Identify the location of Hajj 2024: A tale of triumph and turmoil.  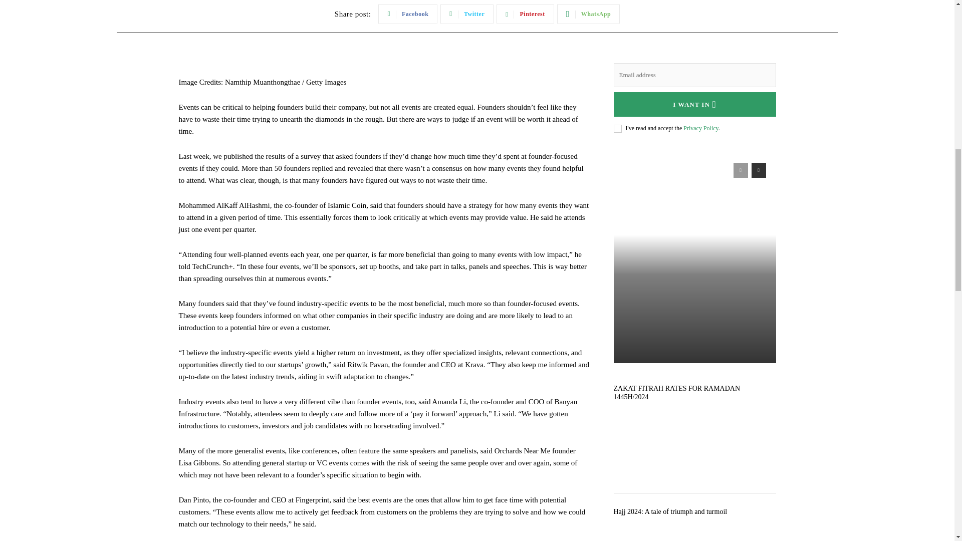
(694, 530).